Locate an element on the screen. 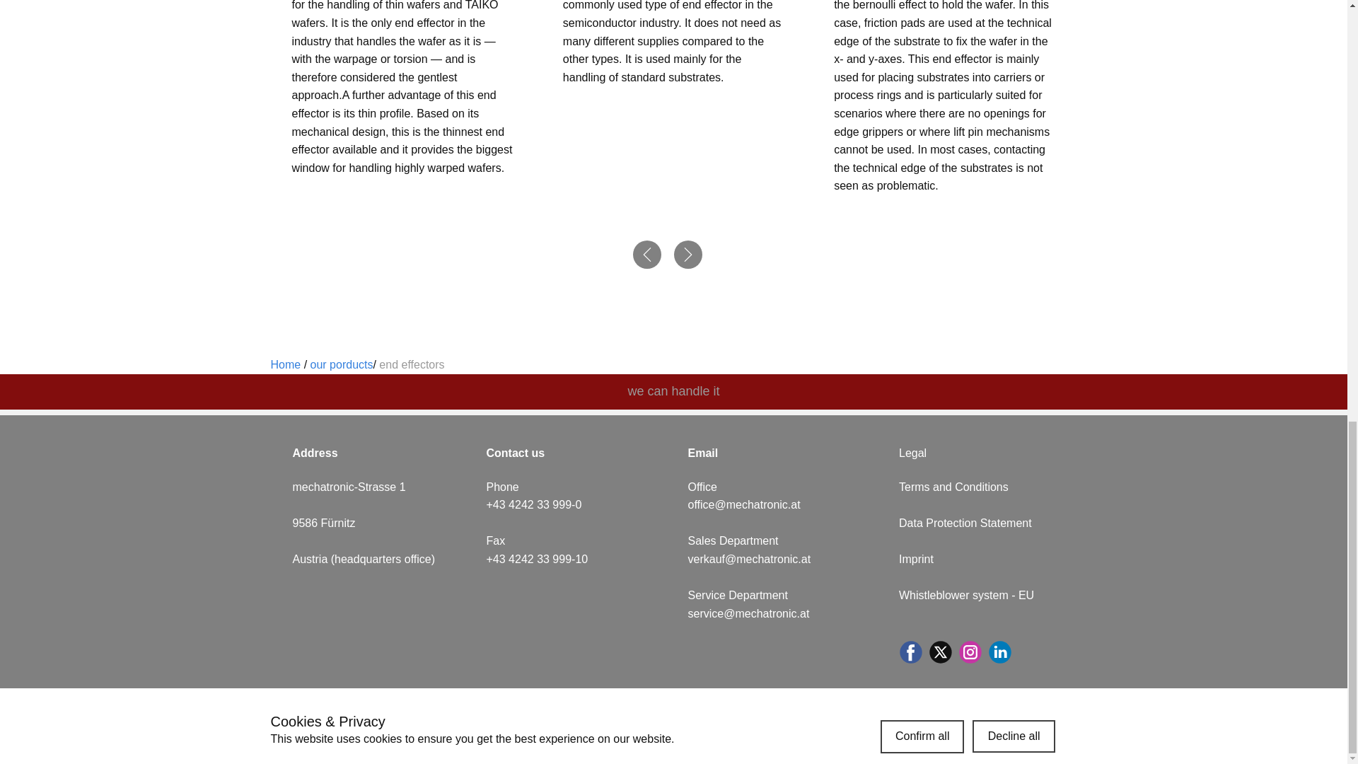  facebook is located at coordinates (910, 652).